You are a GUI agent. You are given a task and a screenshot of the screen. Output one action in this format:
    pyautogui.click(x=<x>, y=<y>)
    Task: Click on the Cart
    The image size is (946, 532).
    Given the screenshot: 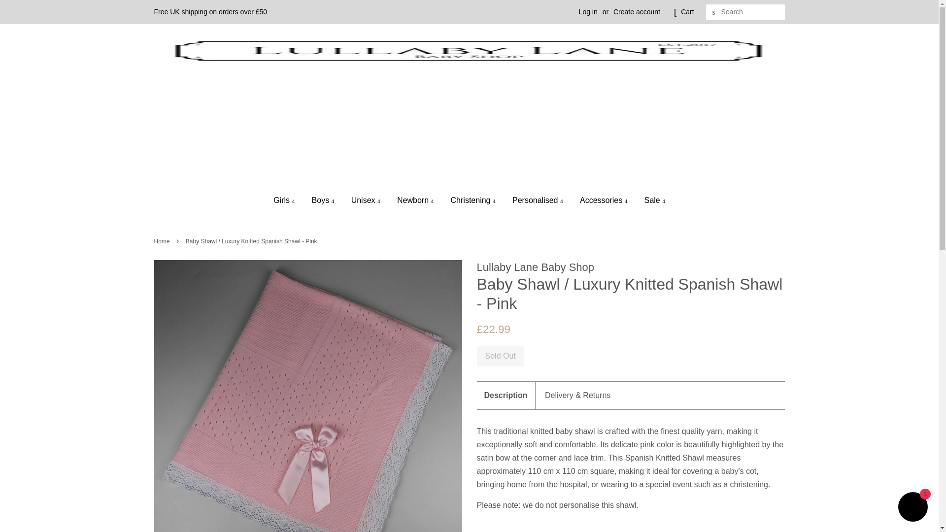 What is the action you would take?
    pyautogui.click(x=687, y=12)
    